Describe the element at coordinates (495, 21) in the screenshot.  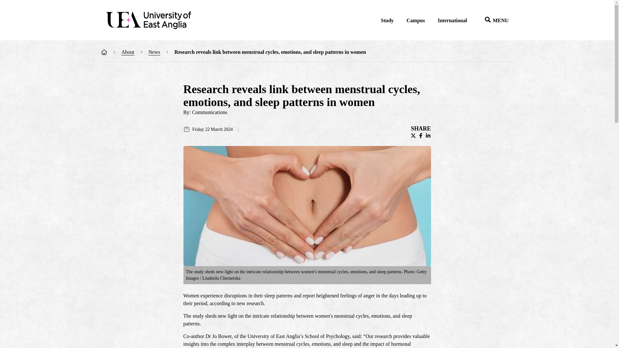
I see `Open Menu` at that location.